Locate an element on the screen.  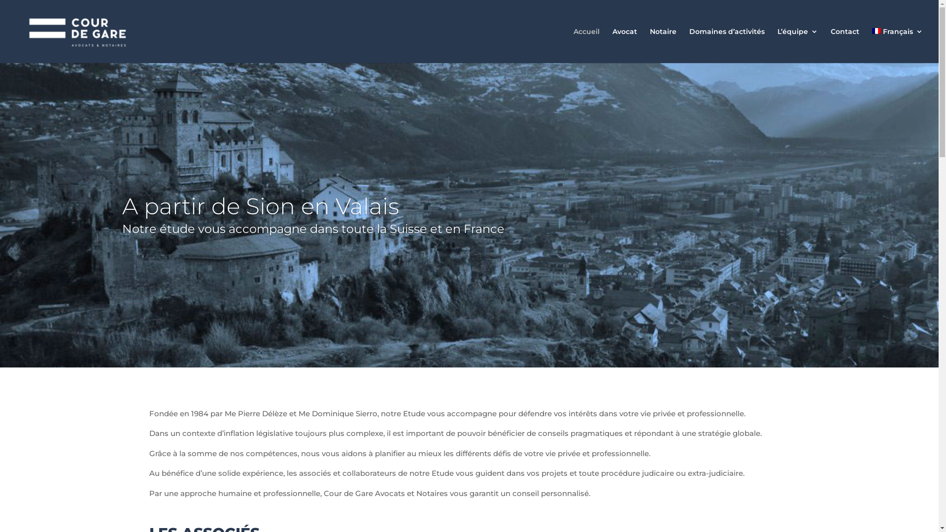
3 is located at coordinates (477, 347).